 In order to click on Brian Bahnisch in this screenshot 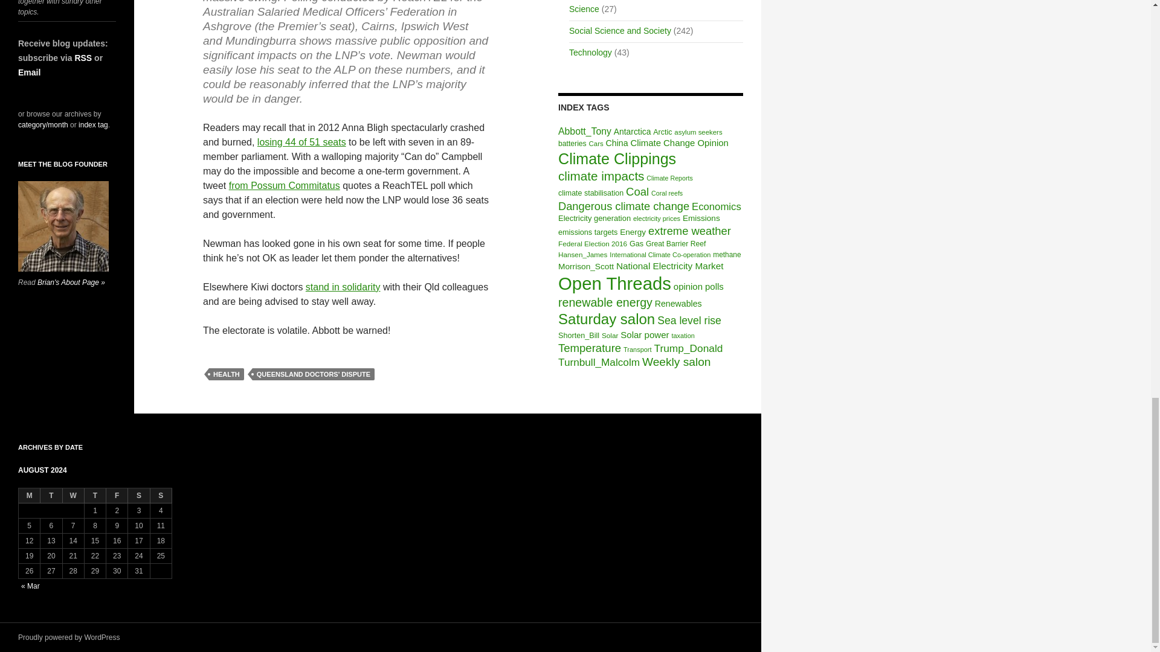, I will do `click(63, 226)`.